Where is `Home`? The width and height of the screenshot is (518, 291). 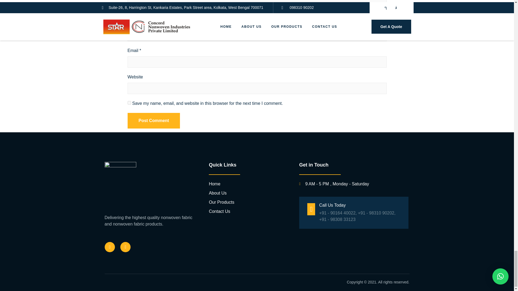
Home is located at coordinates (250, 184).